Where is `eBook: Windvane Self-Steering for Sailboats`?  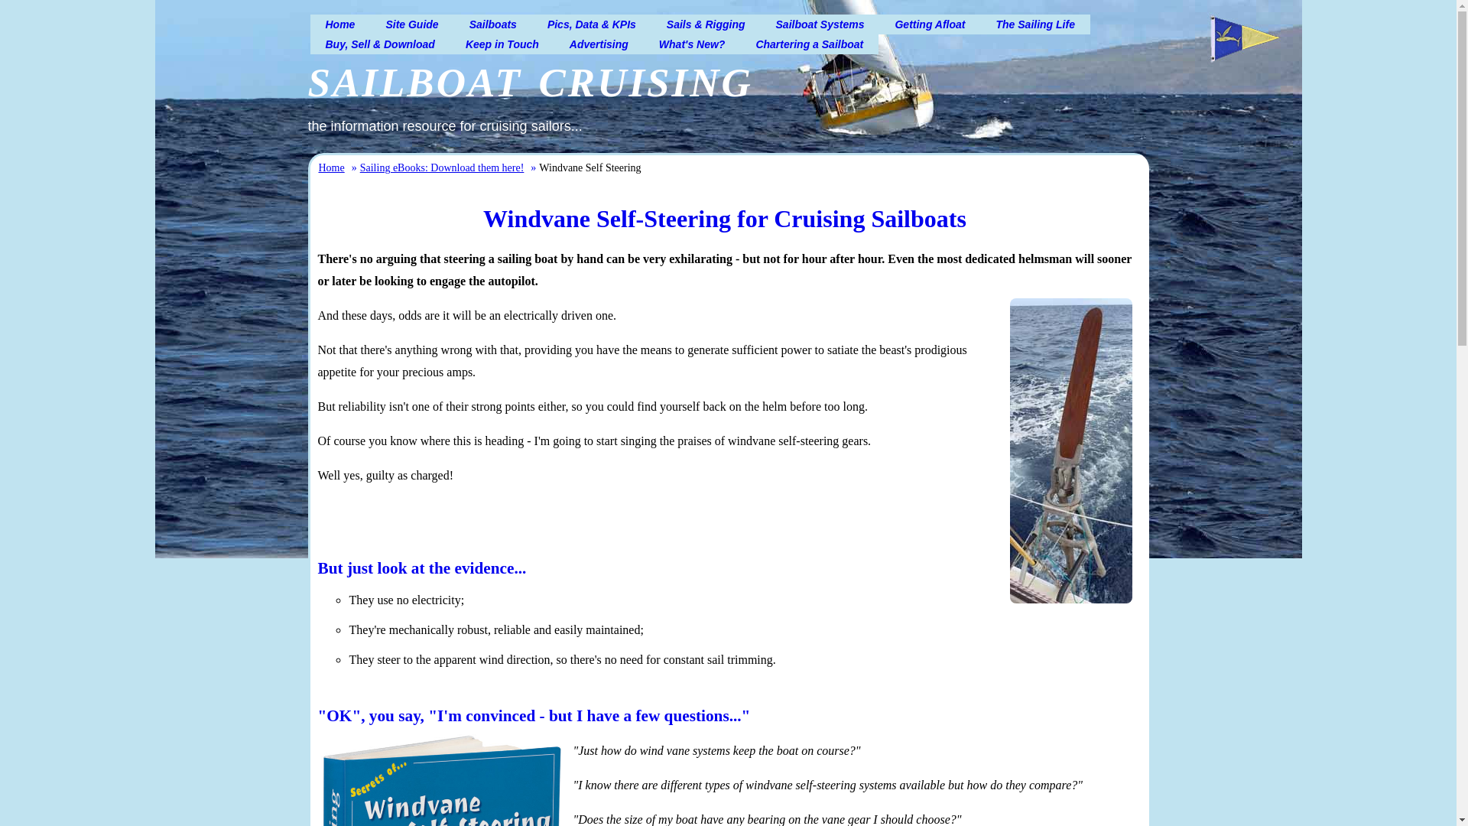 eBook: Windvane Self-Steering for Sailboats is located at coordinates (440, 779).